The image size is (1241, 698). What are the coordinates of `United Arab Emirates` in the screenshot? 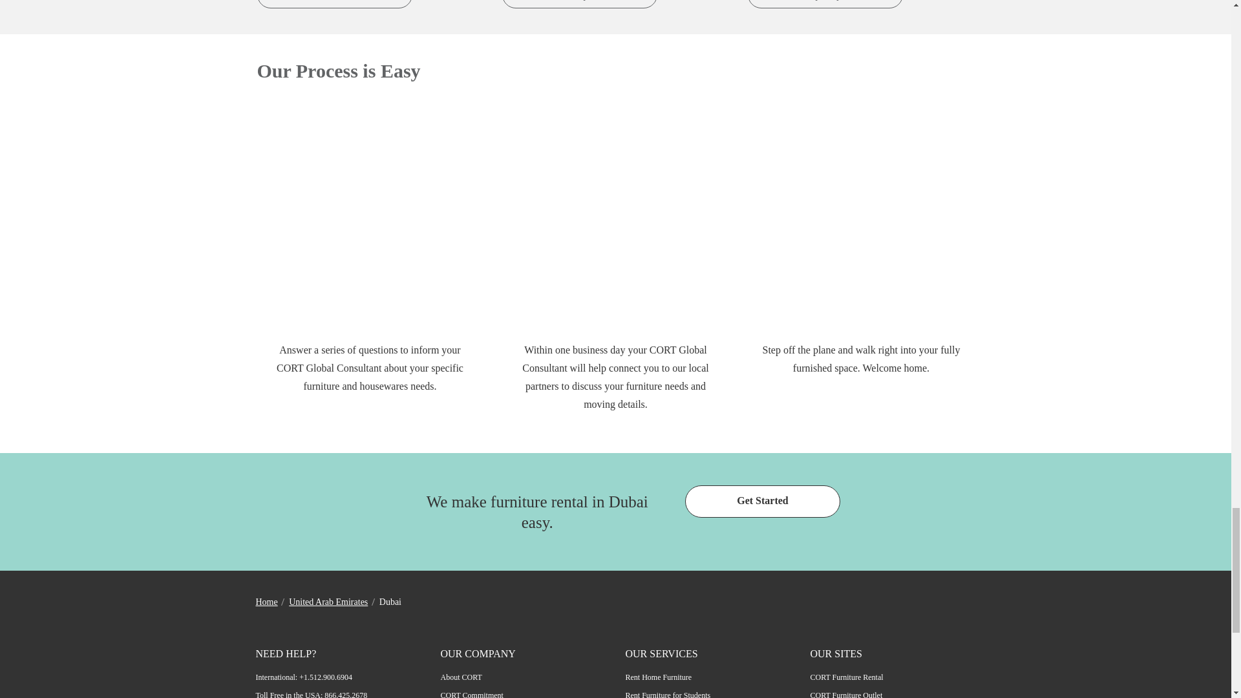 It's located at (328, 602).